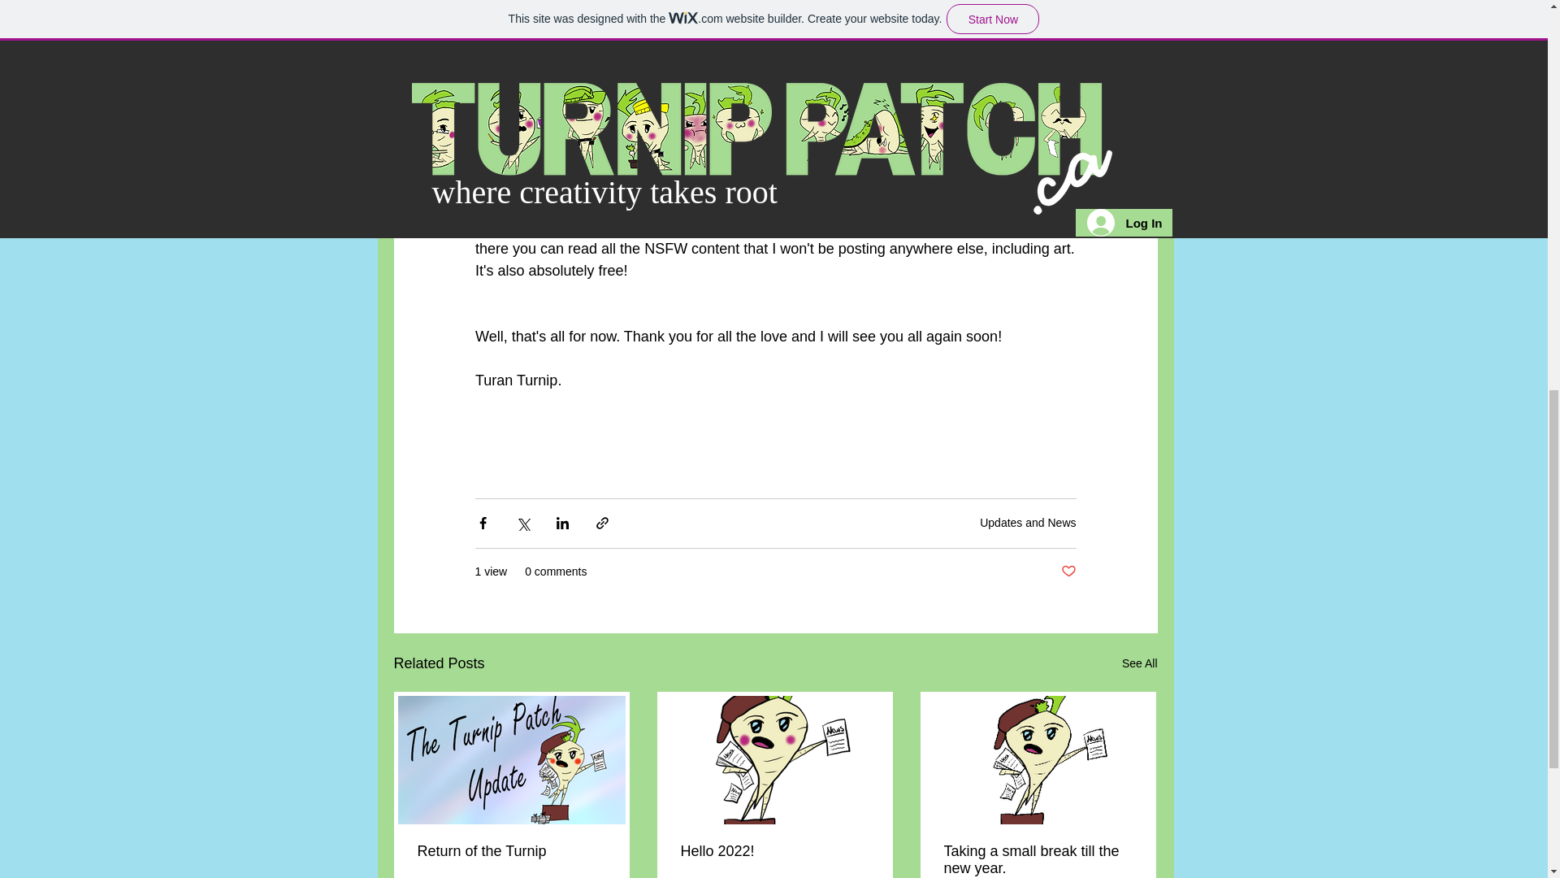 This screenshot has height=878, width=1560. Describe the element at coordinates (774, 851) in the screenshot. I see `Hello 2022!` at that location.